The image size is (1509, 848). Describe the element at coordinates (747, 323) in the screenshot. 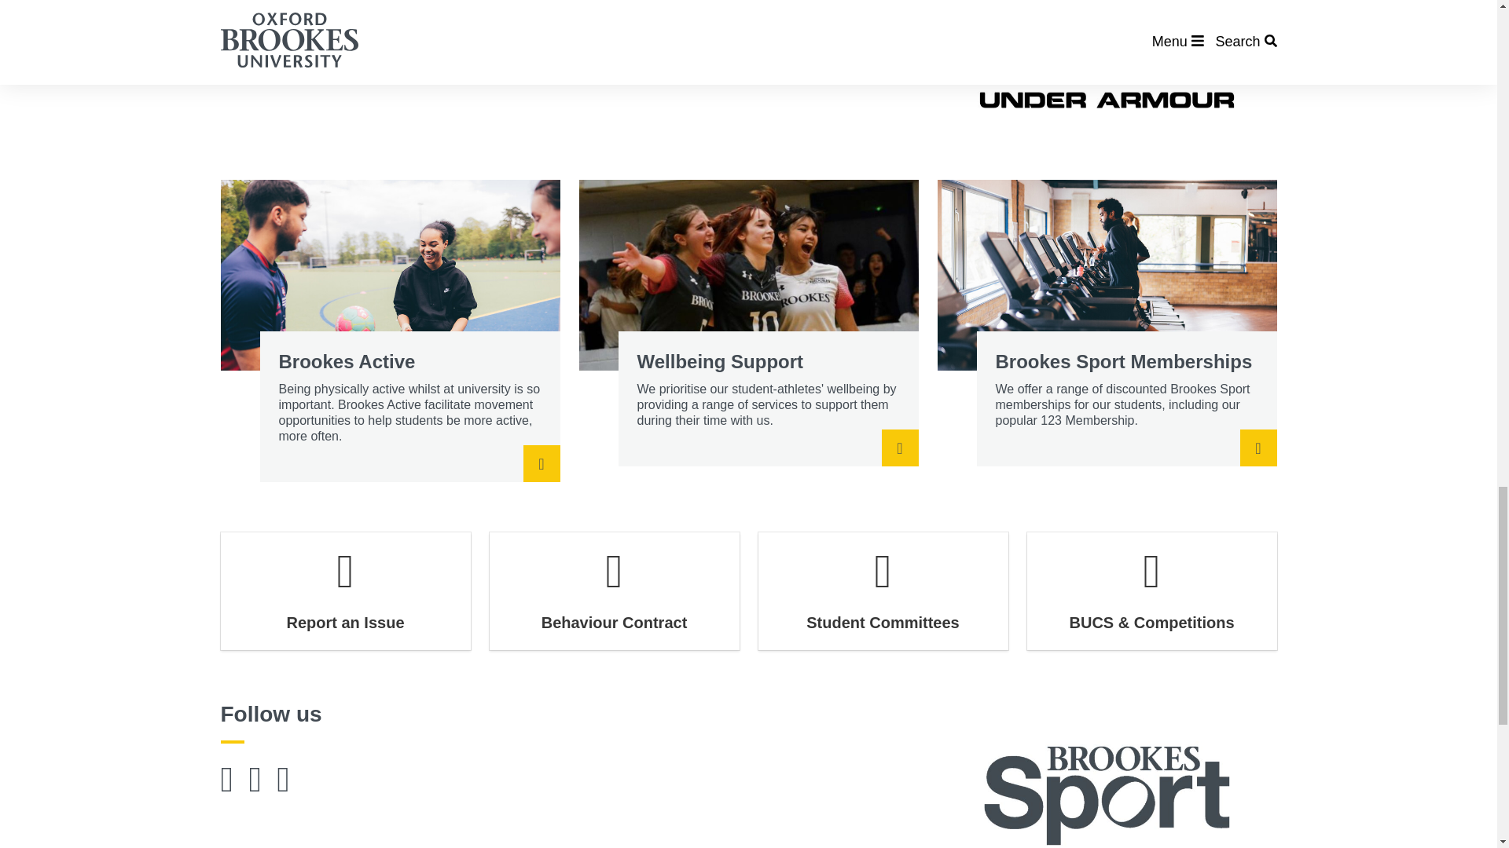

I see `Wellbeing Support` at that location.